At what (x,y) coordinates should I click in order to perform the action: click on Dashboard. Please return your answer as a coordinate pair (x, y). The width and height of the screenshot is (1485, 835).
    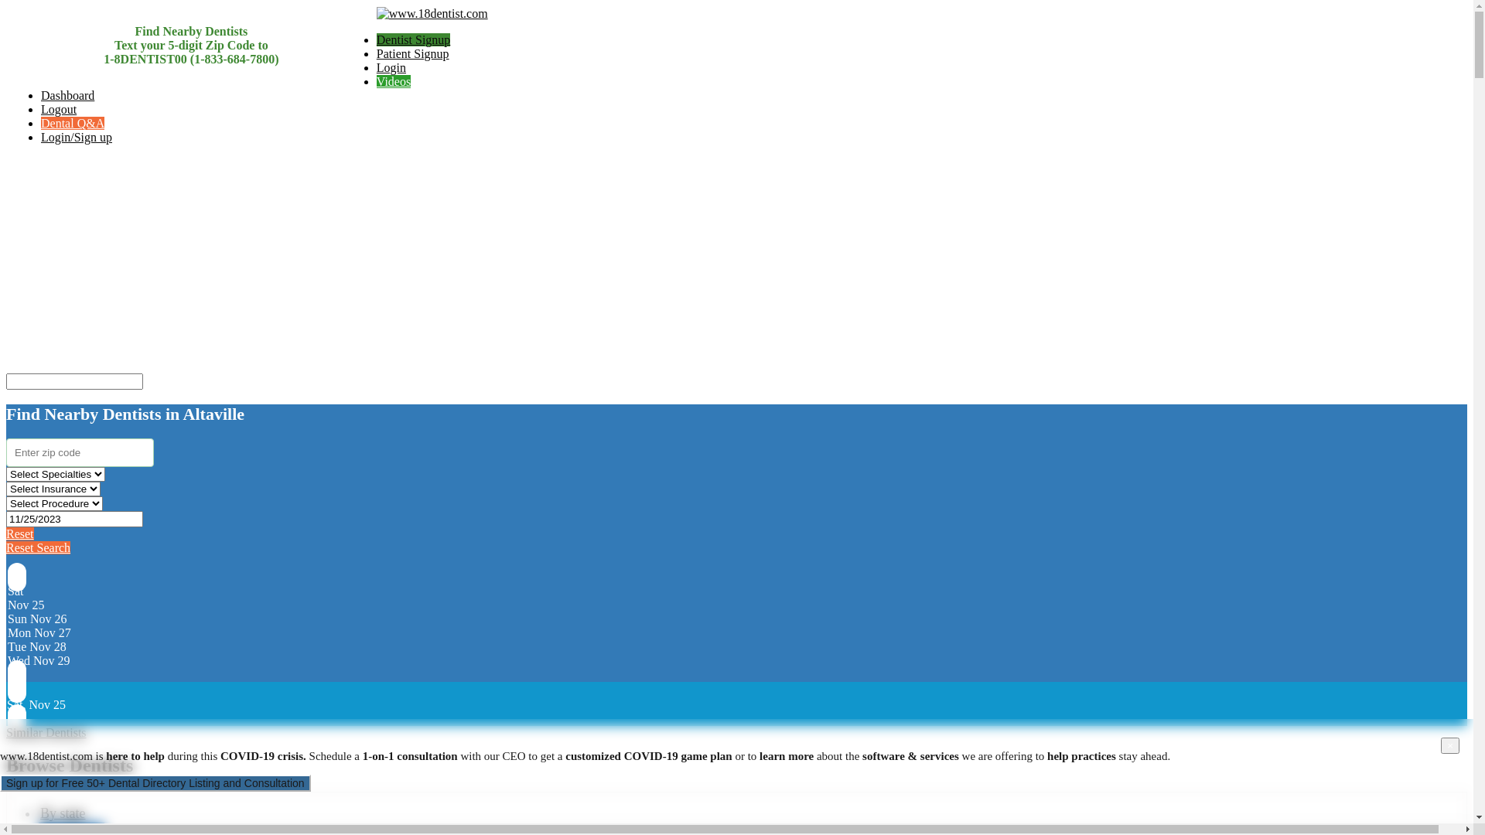
    Looking at the image, I should click on (68, 96).